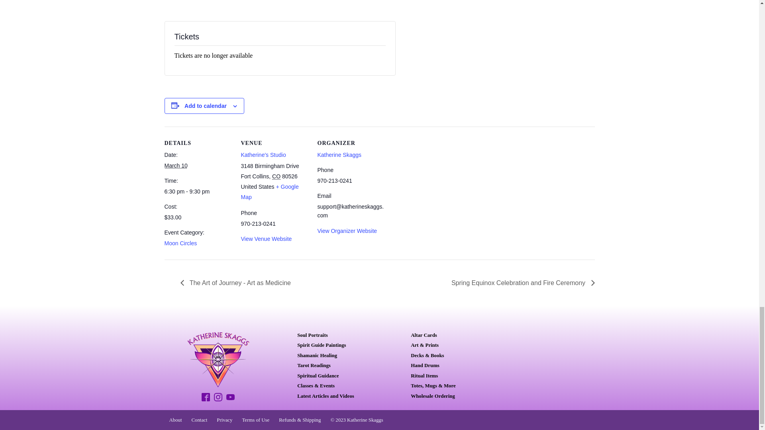 This screenshot has width=765, height=430. Describe the element at coordinates (269, 192) in the screenshot. I see `Click to view a Google Map` at that location.